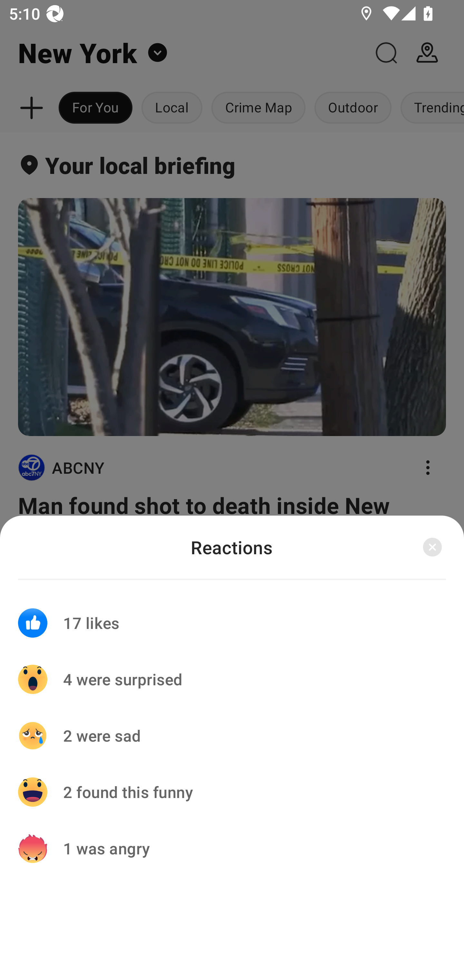 The height and width of the screenshot is (979, 464). Describe the element at coordinates (232, 615) in the screenshot. I see `17 likes` at that location.